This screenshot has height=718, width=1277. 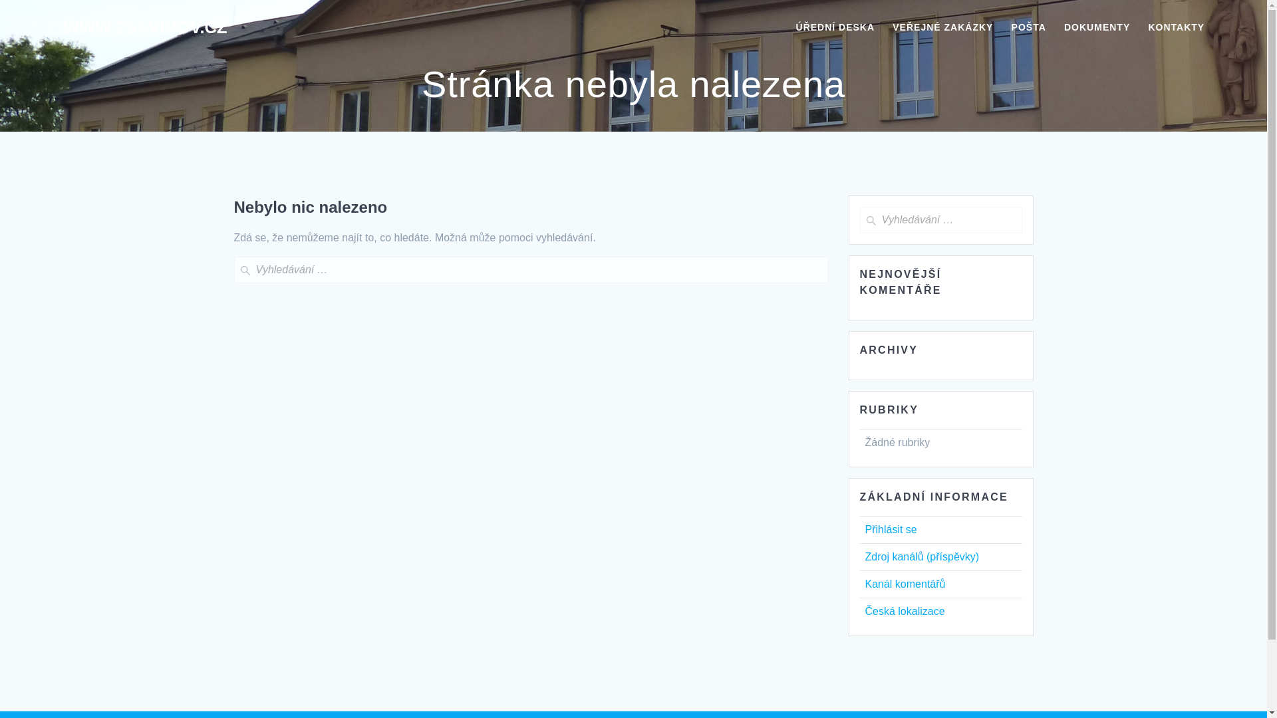 What do you see at coordinates (1176, 28) in the screenshot?
I see `KONTAKTY` at bounding box center [1176, 28].